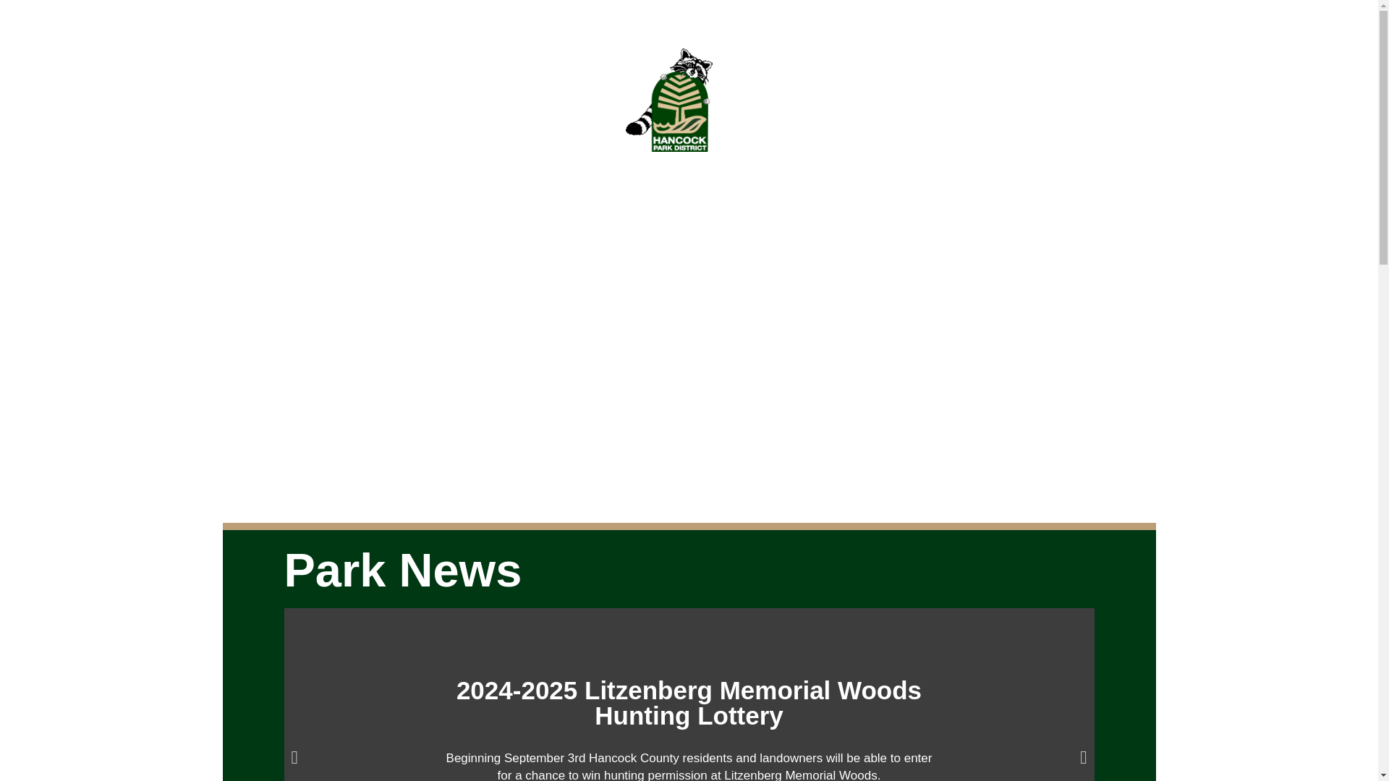  Describe the element at coordinates (910, 101) in the screenshot. I see `VOLUNTEER` at that location.